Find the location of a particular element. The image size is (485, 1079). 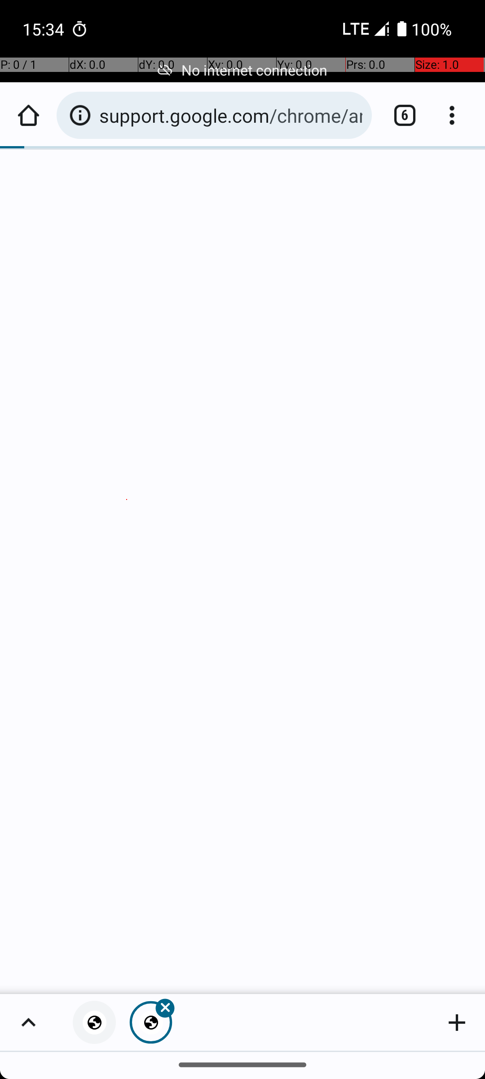

Add new tab to group is located at coordinates (457, 1022).